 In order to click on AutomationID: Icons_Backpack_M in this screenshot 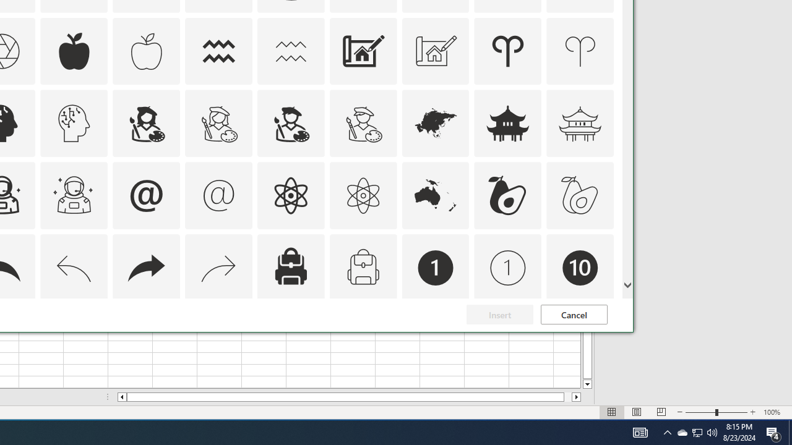, I will do `click(363, 268)`.